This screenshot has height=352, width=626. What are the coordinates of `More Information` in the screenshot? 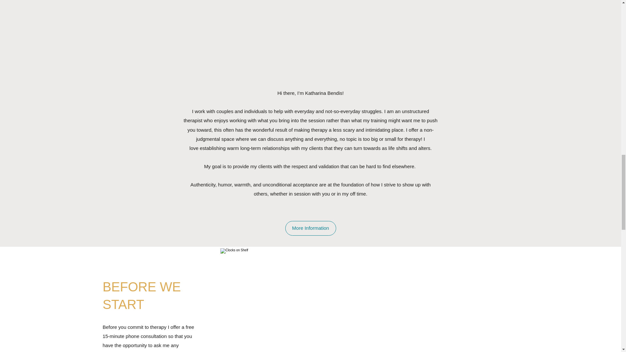 It's located at (310, 228).